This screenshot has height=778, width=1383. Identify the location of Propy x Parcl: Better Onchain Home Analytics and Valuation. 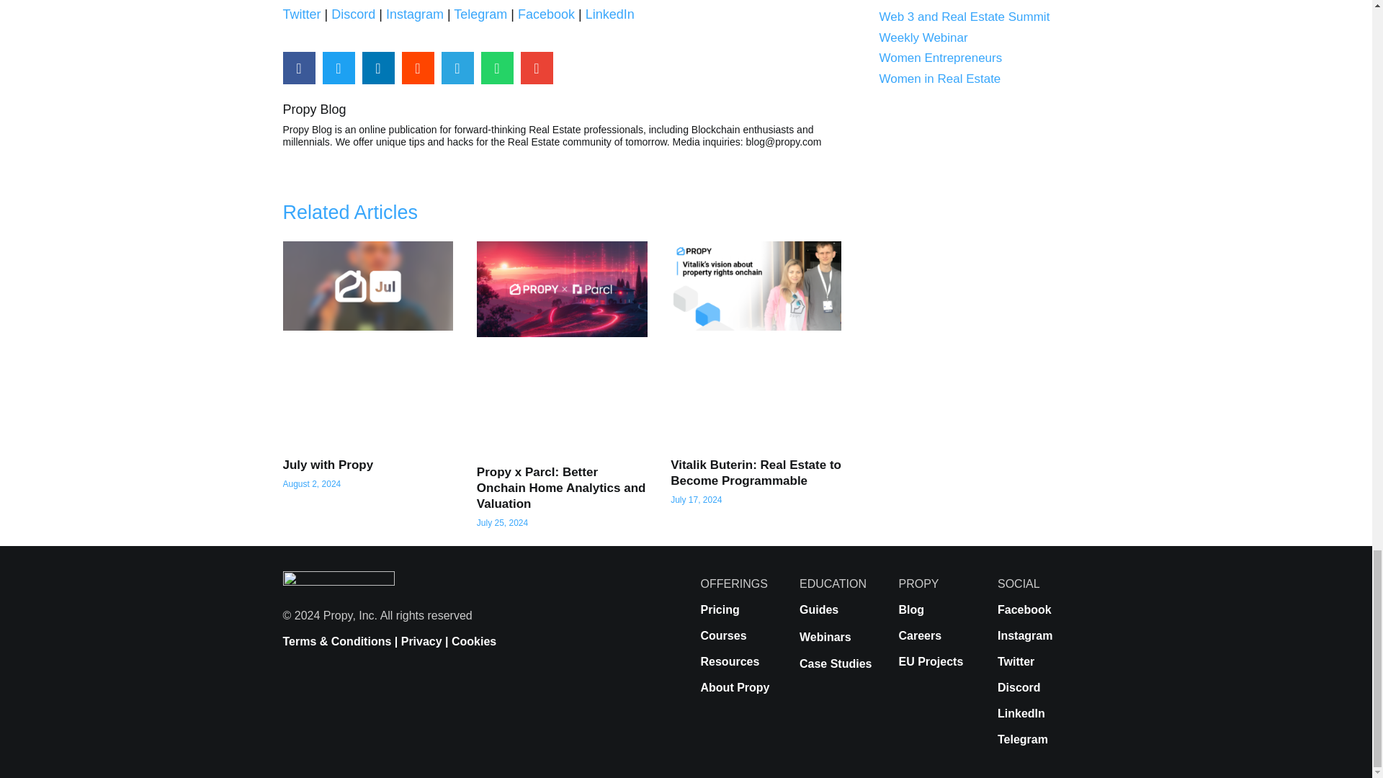
(561, 487).